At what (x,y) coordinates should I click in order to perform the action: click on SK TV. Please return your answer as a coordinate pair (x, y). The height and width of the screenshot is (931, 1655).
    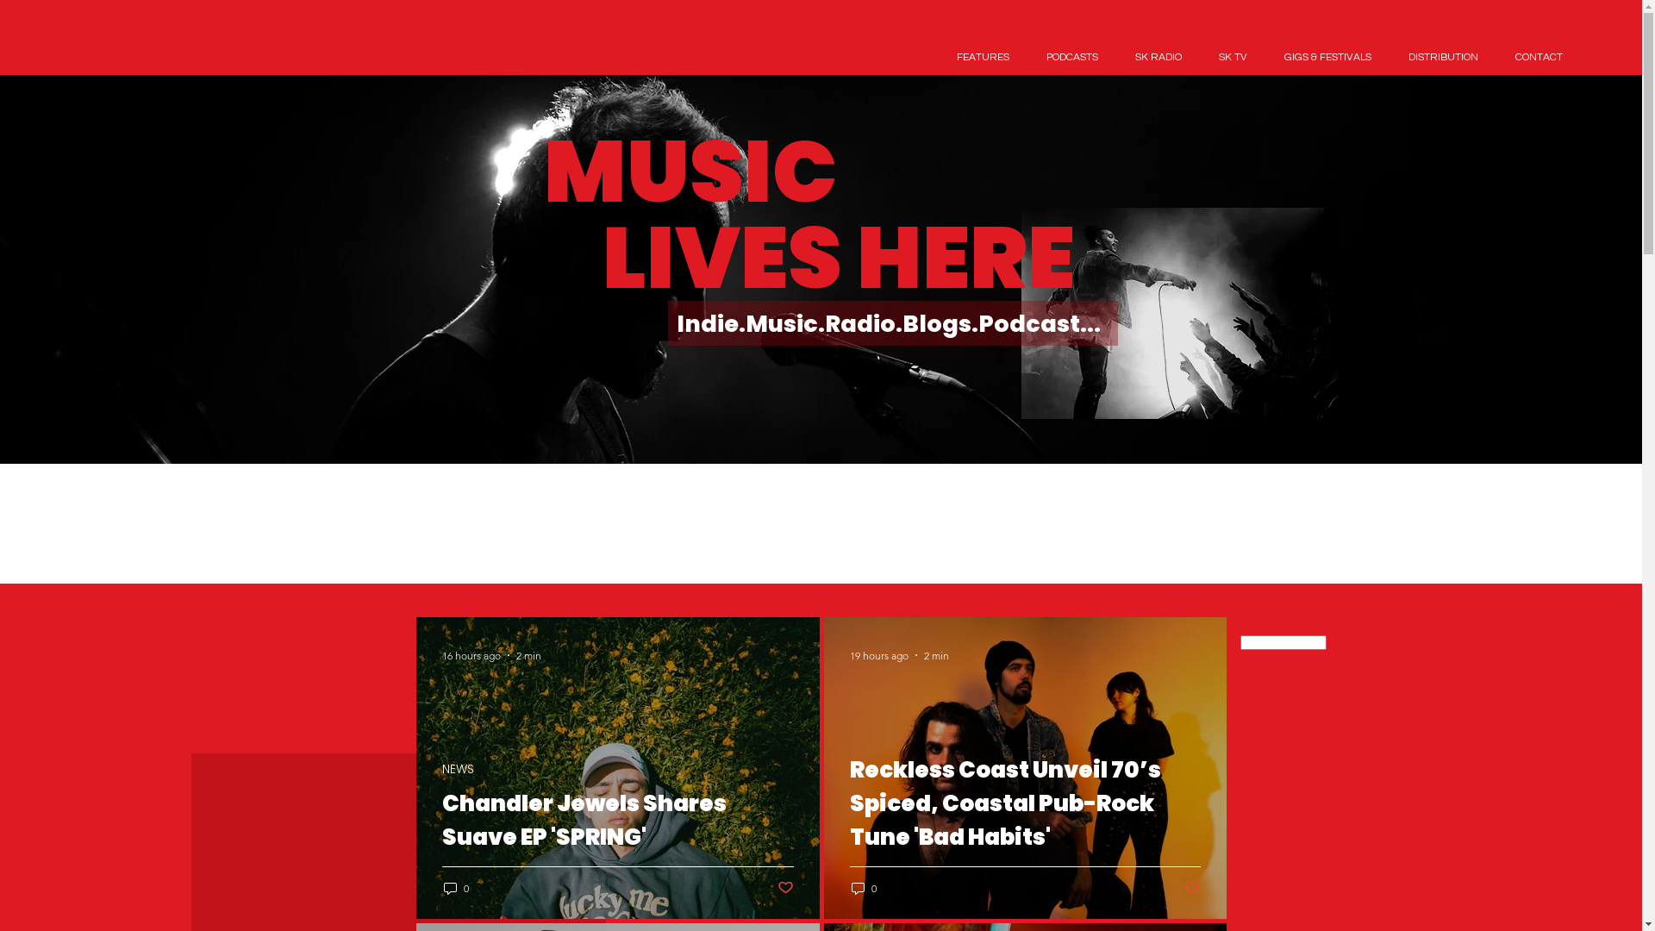
    Looking at the image, I should click on (1233, 57).